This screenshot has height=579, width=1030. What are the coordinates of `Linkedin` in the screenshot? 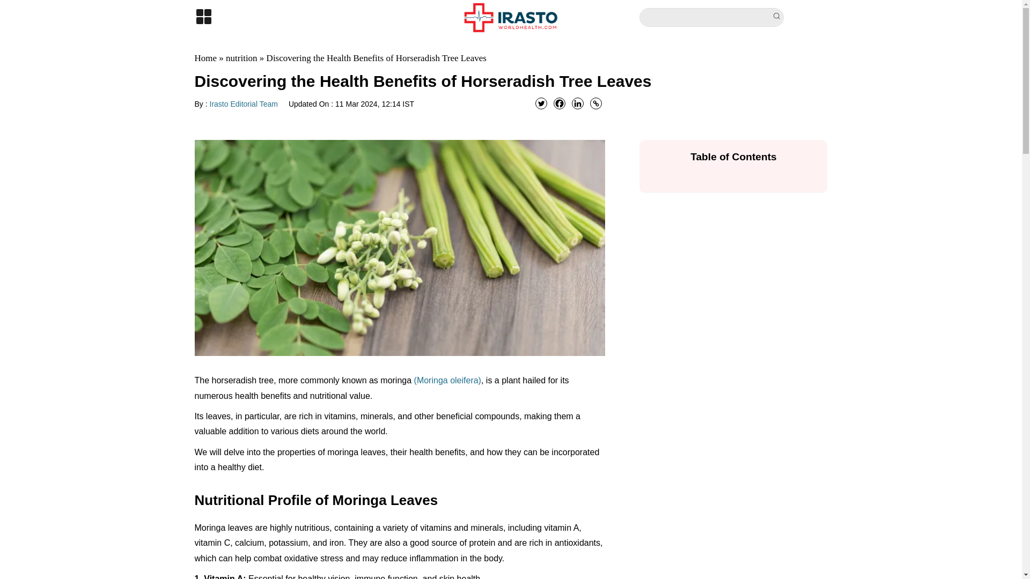 It's located at (577, 103).